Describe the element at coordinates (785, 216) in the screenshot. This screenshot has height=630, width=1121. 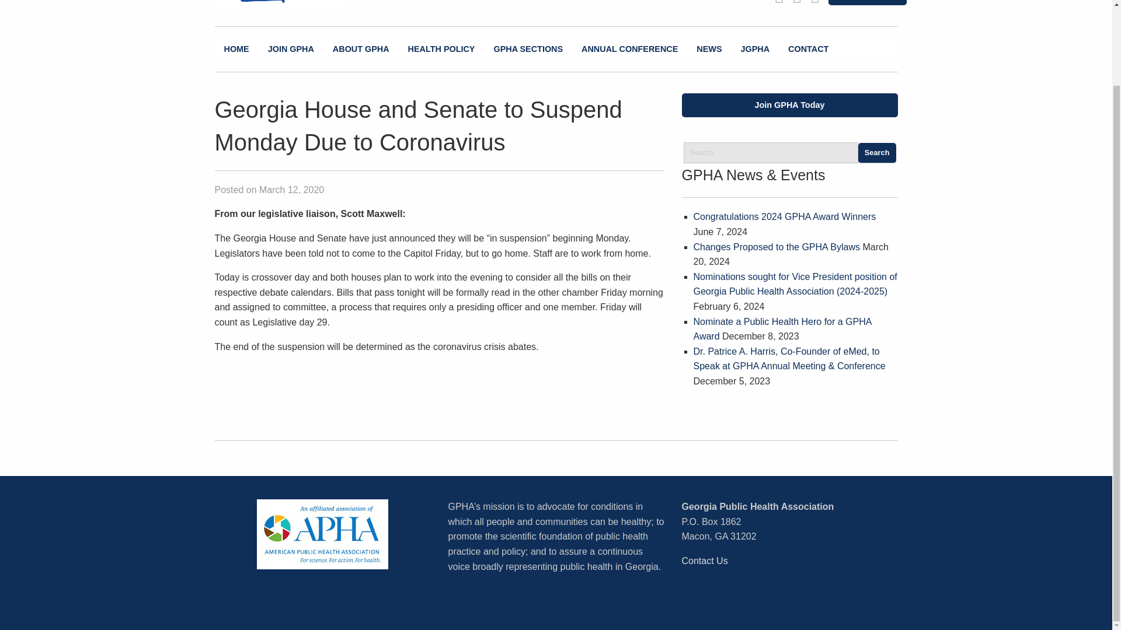
I see `Congratulations 2024 GPHA Award Winners` at that location.